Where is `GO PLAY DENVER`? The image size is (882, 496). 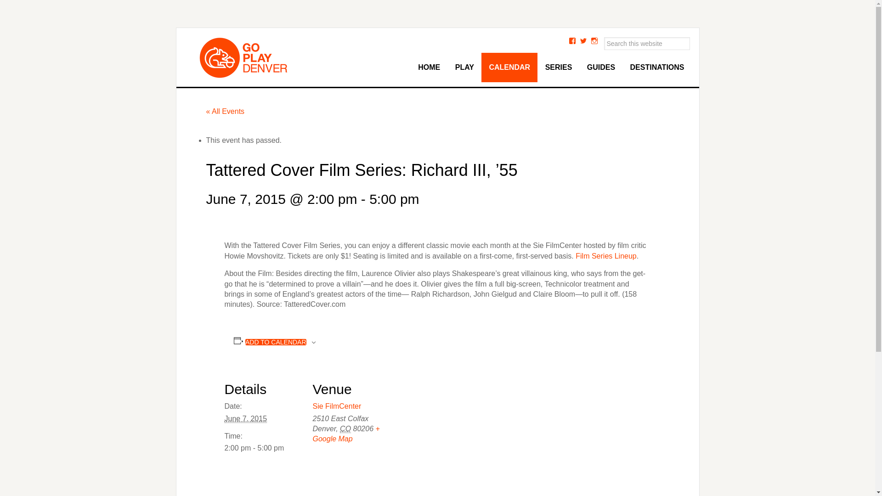 GO PLAY DENVER is located at coordinates (254, 58).